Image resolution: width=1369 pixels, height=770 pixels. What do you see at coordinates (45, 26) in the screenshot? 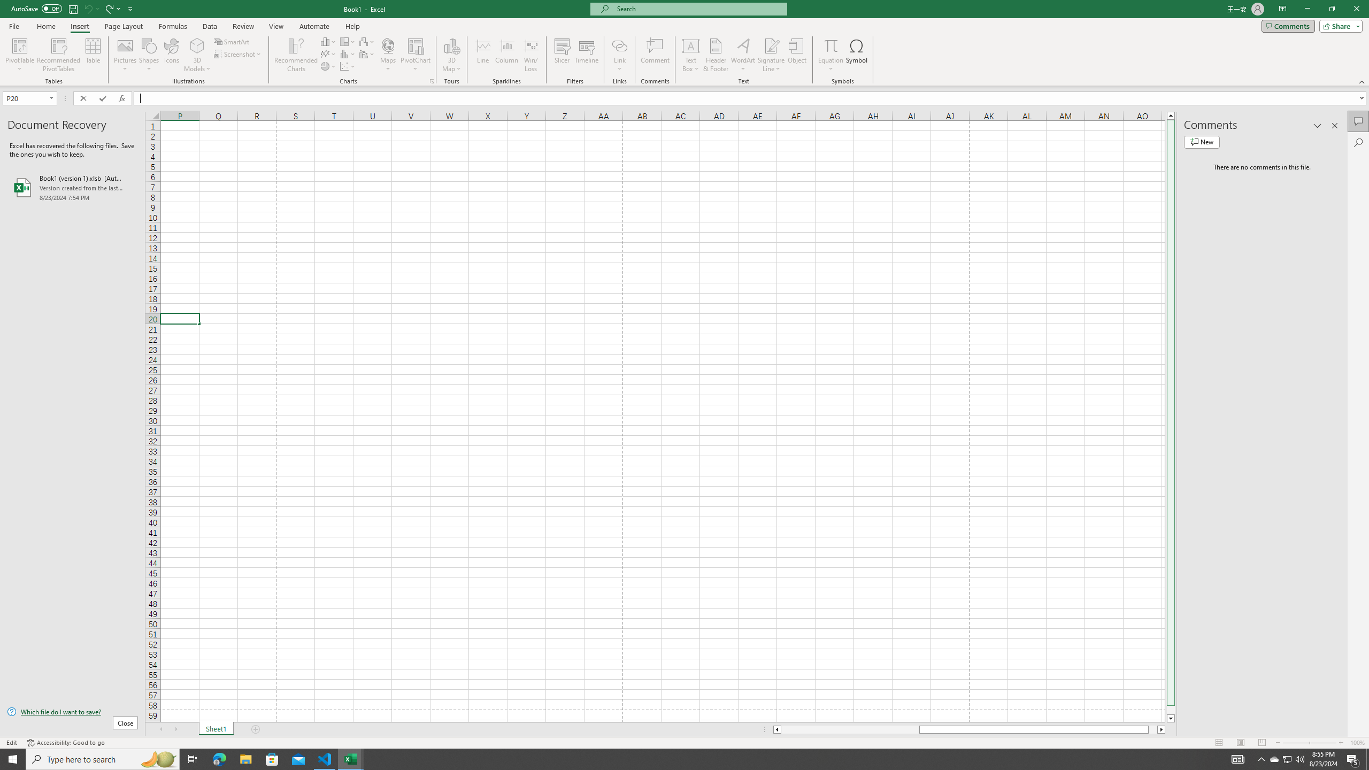
I see `Home` at bounding box center [45, 26].